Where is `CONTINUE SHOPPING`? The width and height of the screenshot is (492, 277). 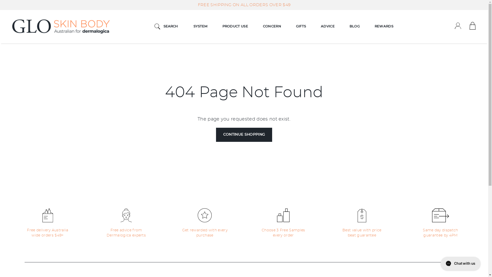 CONTINUE SHOPPING is located at coordinates (244, 135).